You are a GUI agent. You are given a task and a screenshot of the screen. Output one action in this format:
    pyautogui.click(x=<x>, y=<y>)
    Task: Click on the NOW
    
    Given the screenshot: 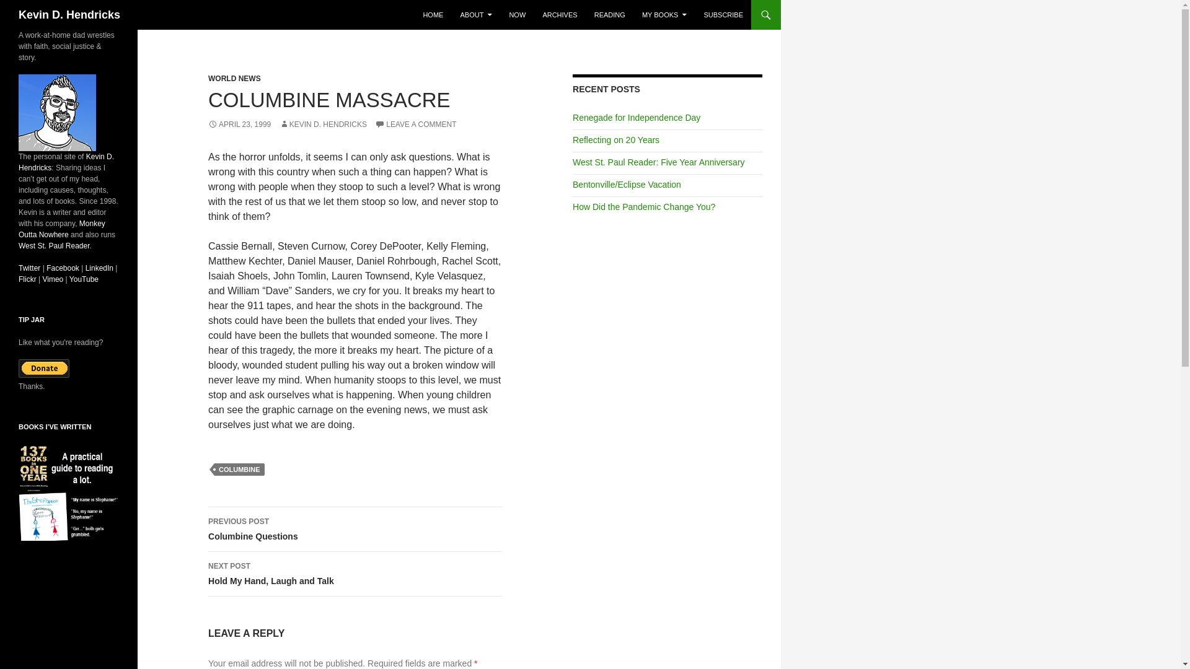 What is the action you would take?
    pyautogui.click(x=517, y=15)
    